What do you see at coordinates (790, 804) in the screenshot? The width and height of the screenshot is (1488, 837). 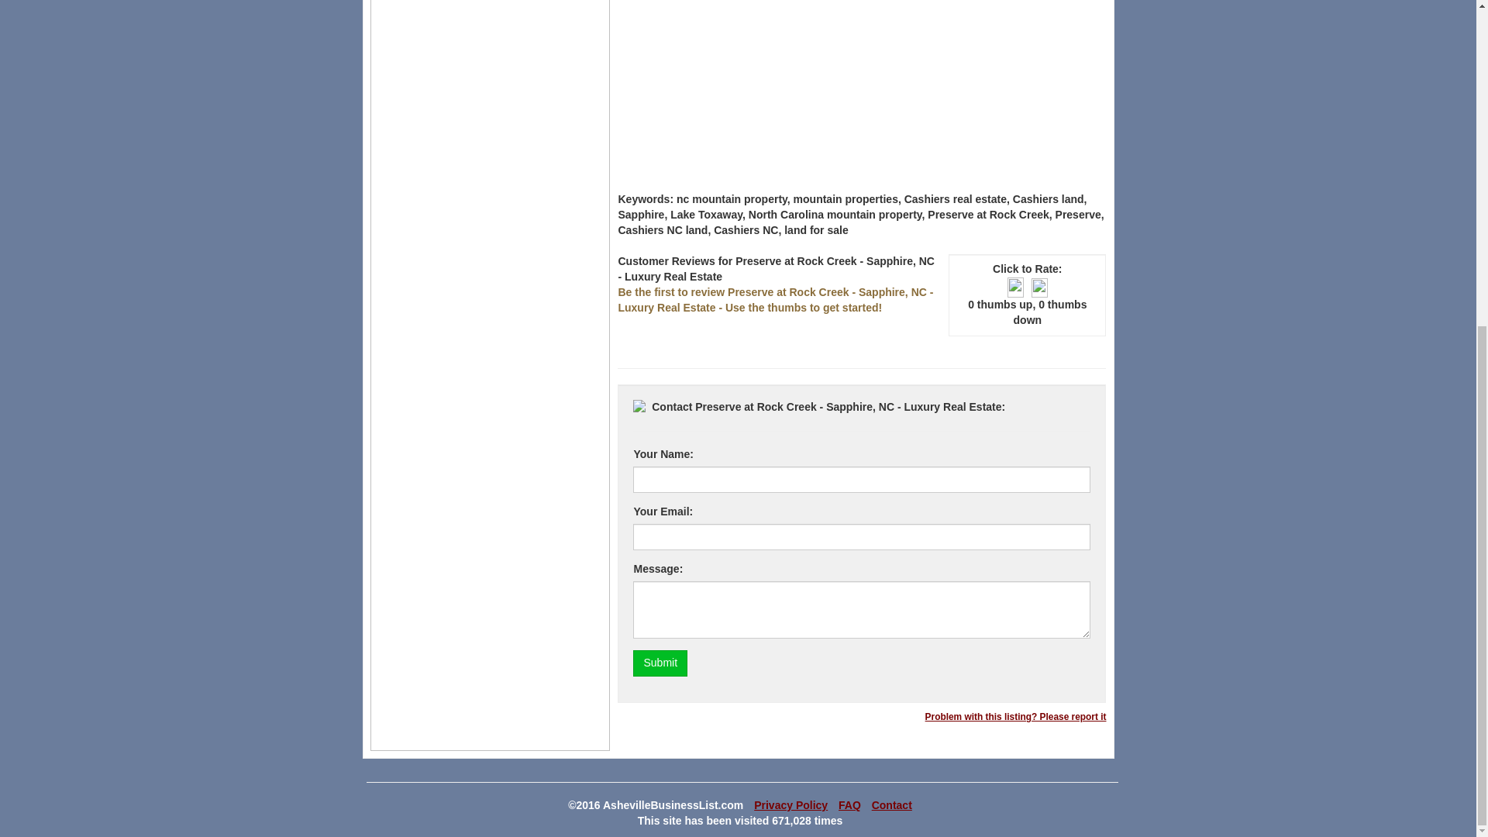 I see `Privacy Policy` at bounding box center [790, 804].